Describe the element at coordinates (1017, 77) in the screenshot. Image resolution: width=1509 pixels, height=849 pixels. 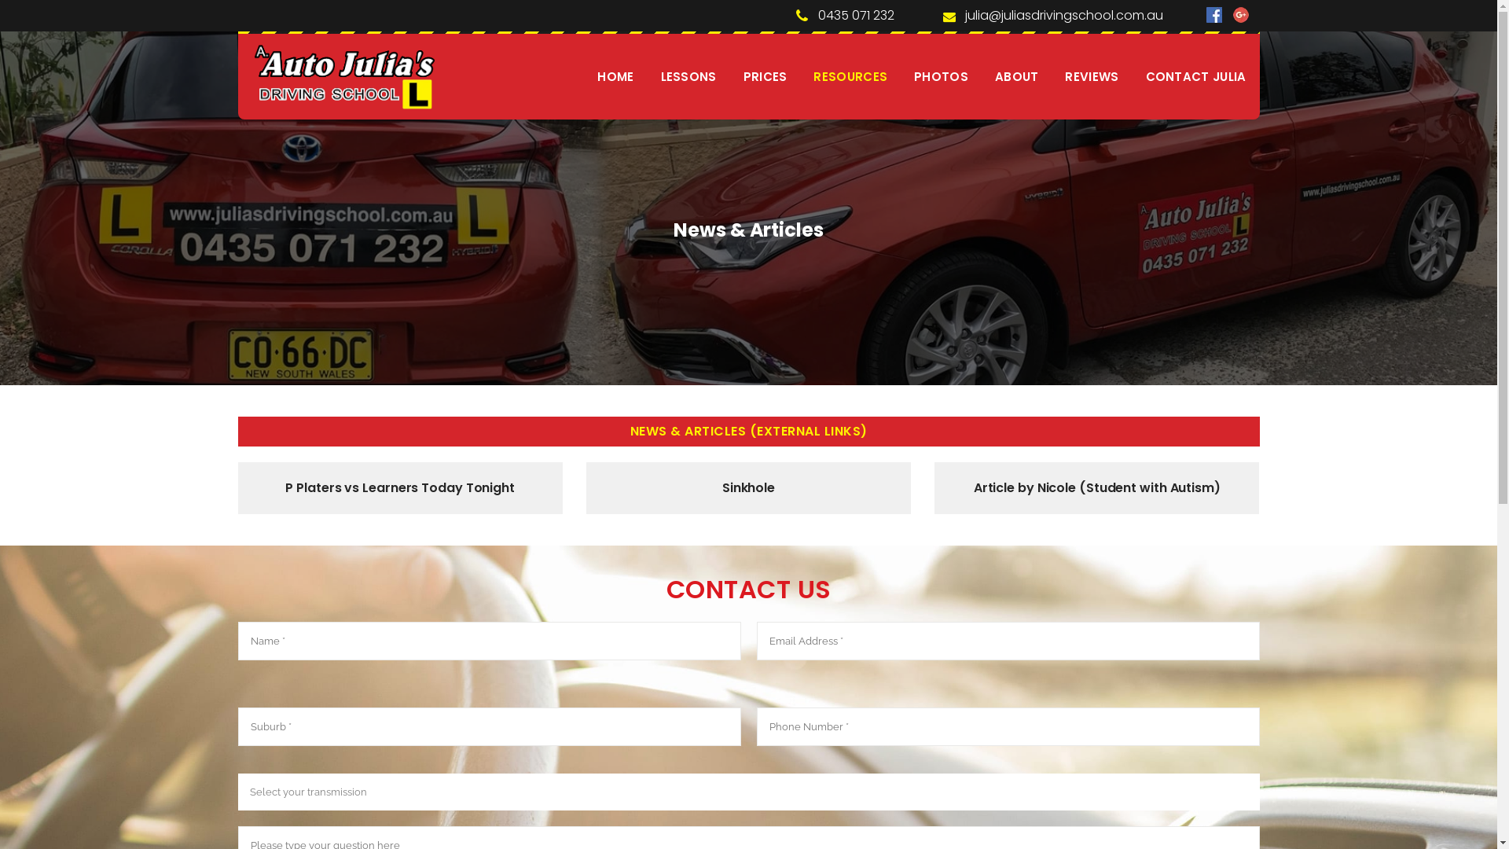
I see `ABOUT` at that location.